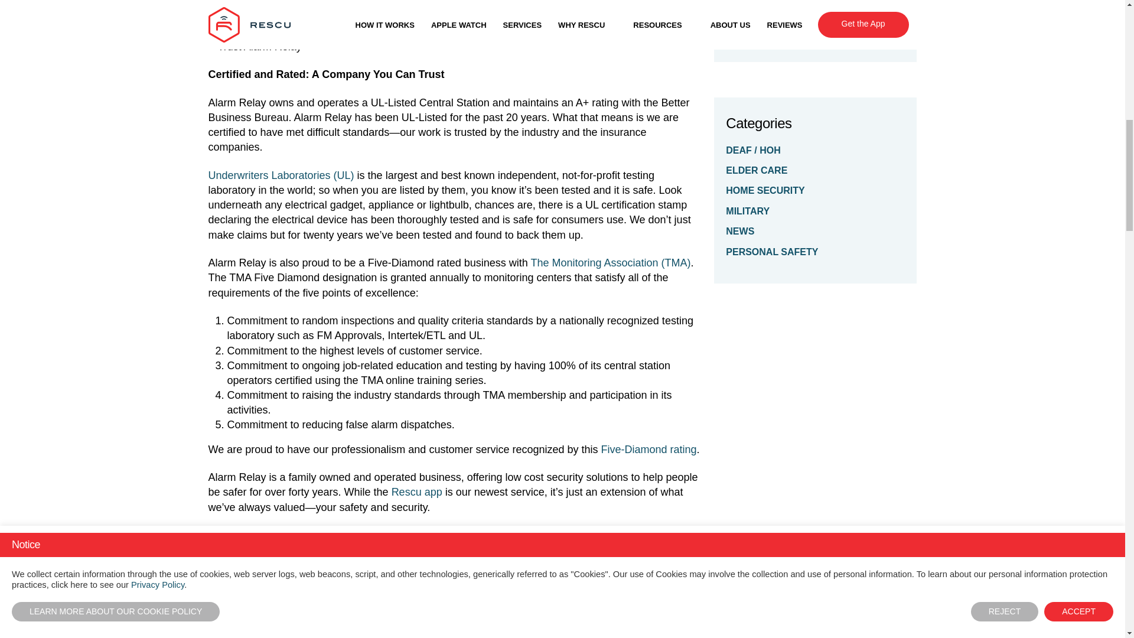 This screenshot has width=1134, height=638. Describe the element at coordinates (815, 232) in the screenshot. I see `NEWS` at that location.